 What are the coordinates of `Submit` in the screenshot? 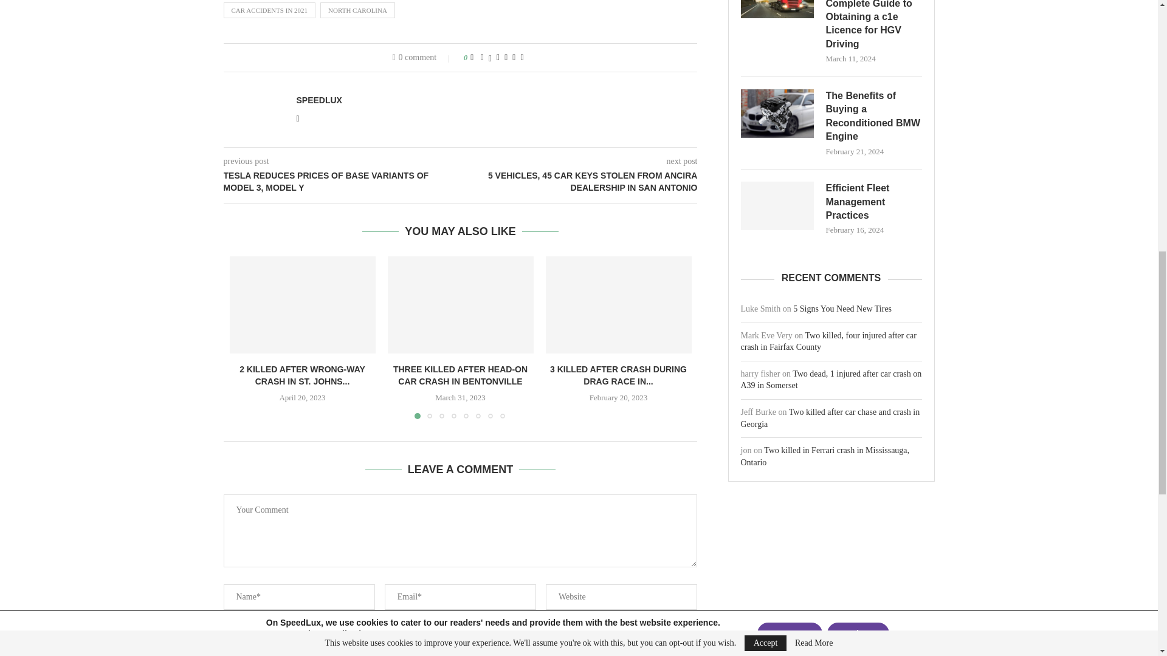 It's located at (460, 652).